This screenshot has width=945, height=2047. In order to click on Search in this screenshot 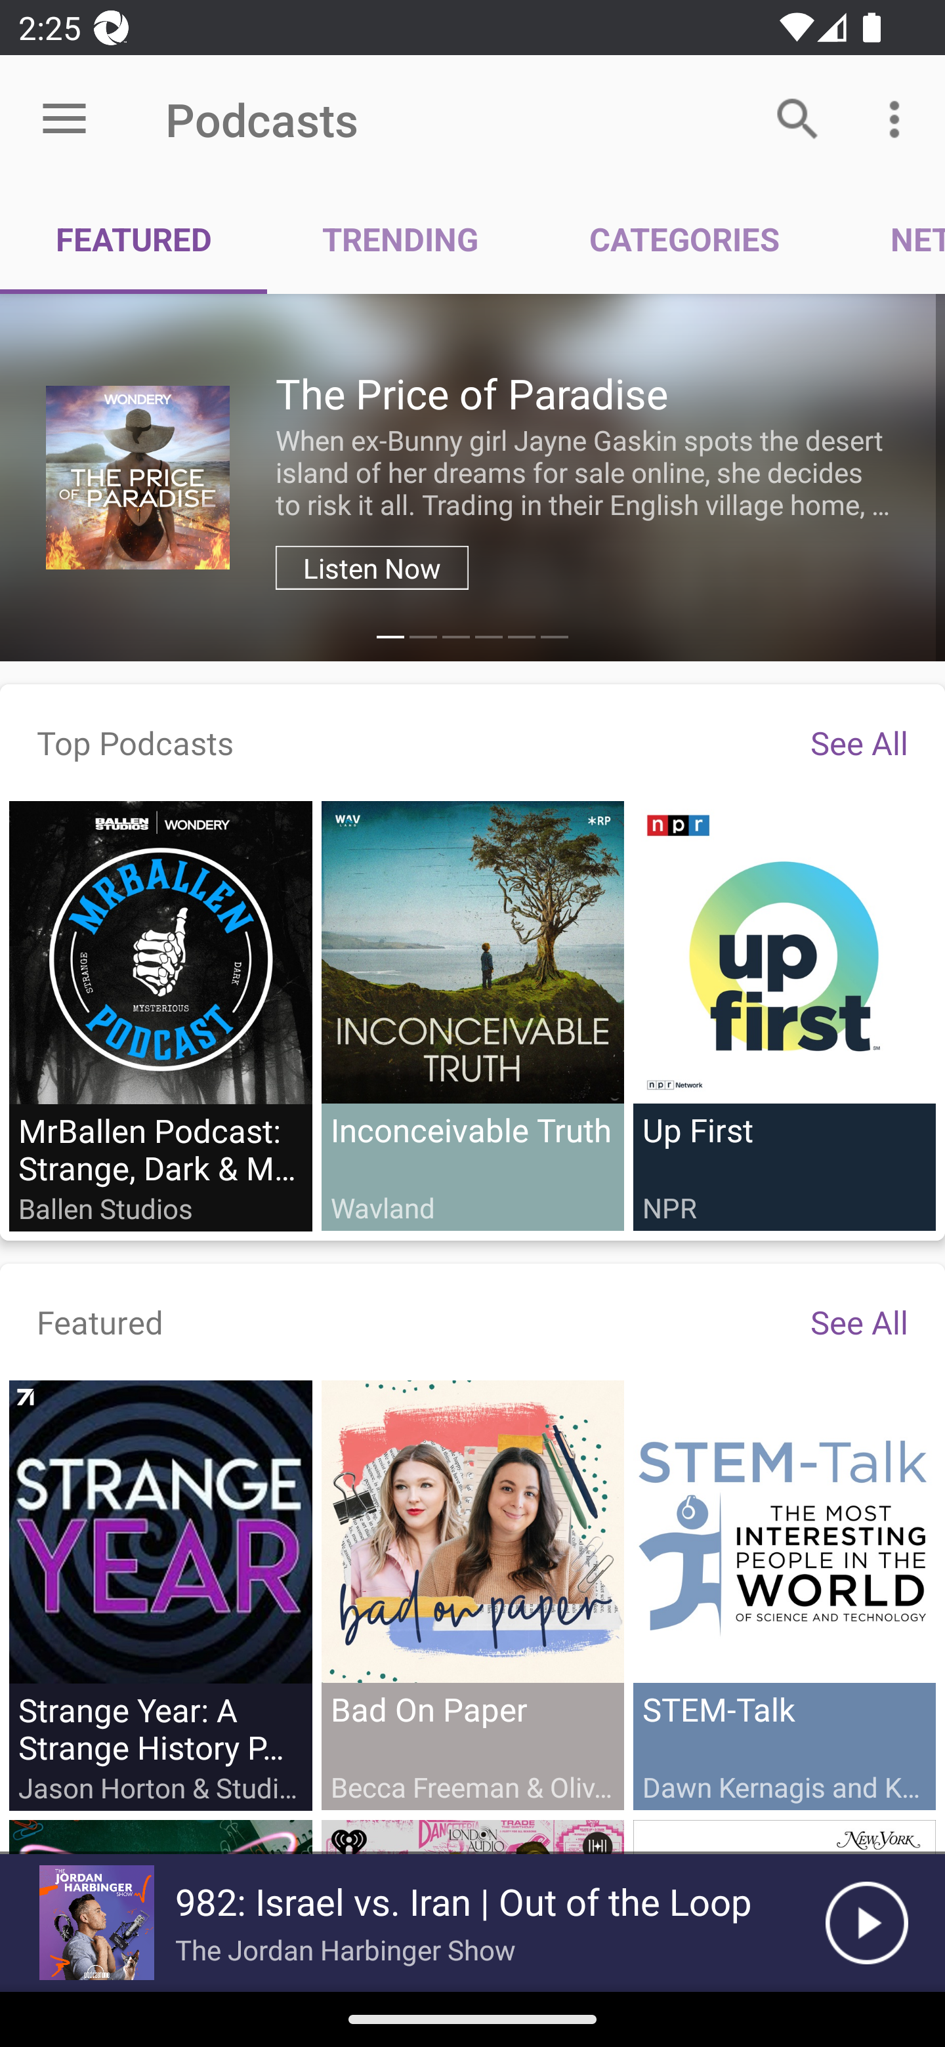, I will do `click(798, 118)`.